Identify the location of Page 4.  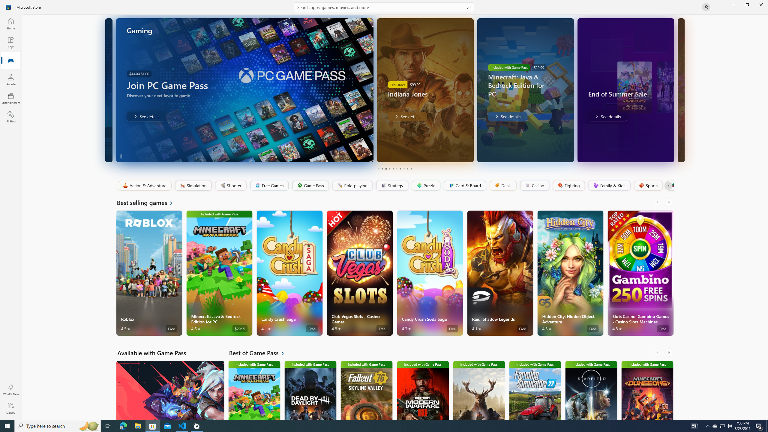
(389, 169).